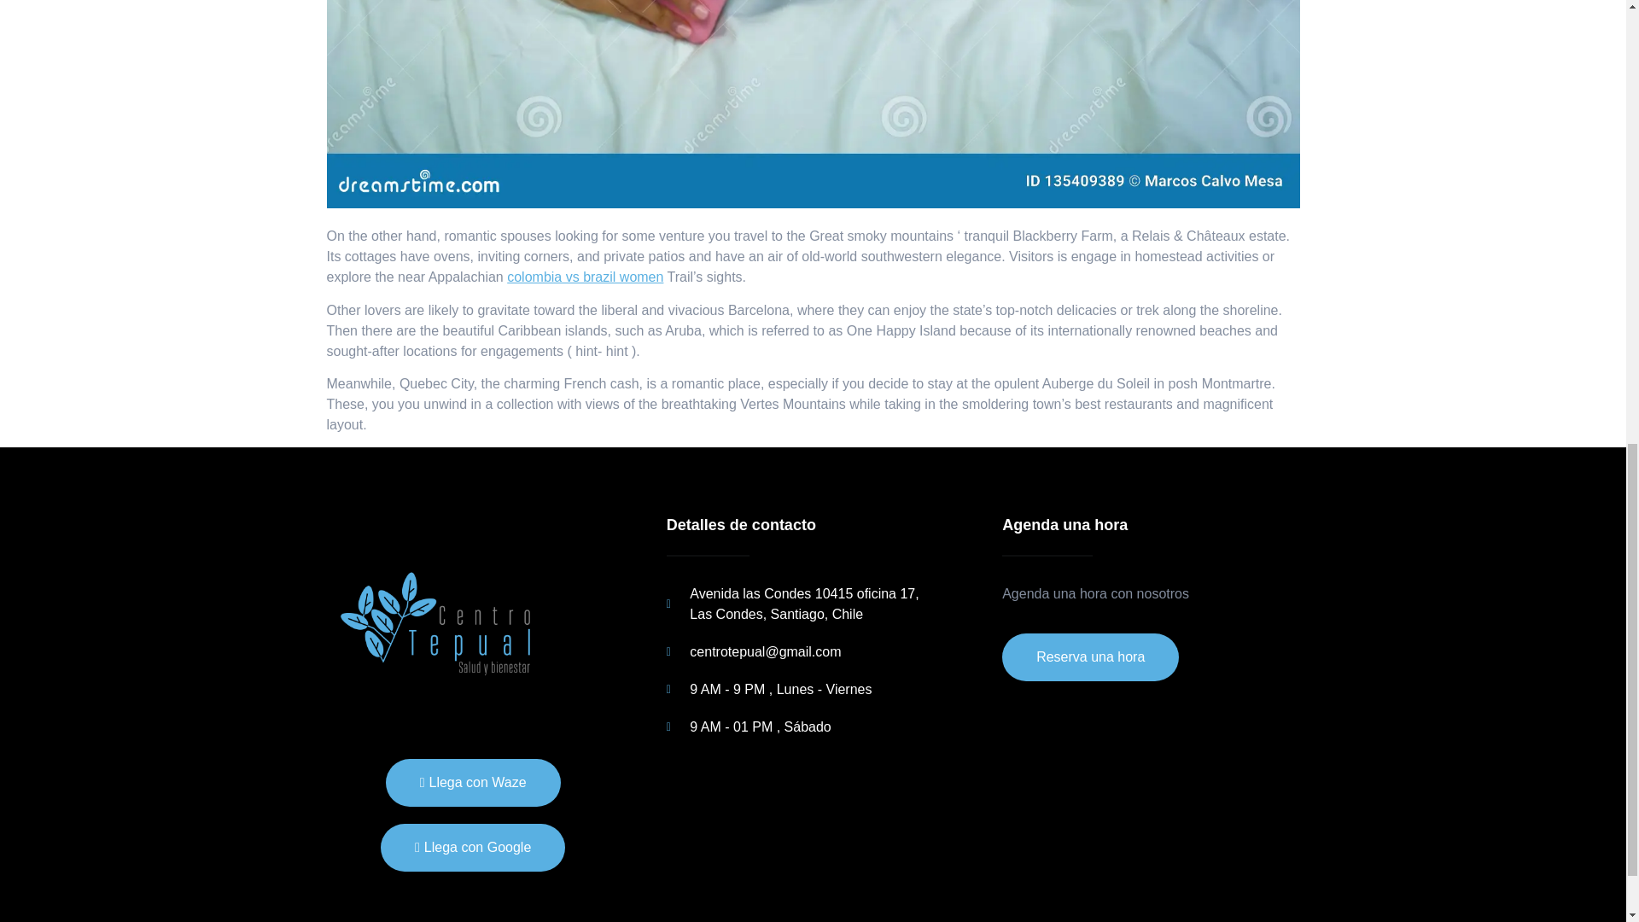  What do you see at coordinates (585, 277) in the screenshot?
I see `colombia vs brazil women` at bounding box center [585, 277].